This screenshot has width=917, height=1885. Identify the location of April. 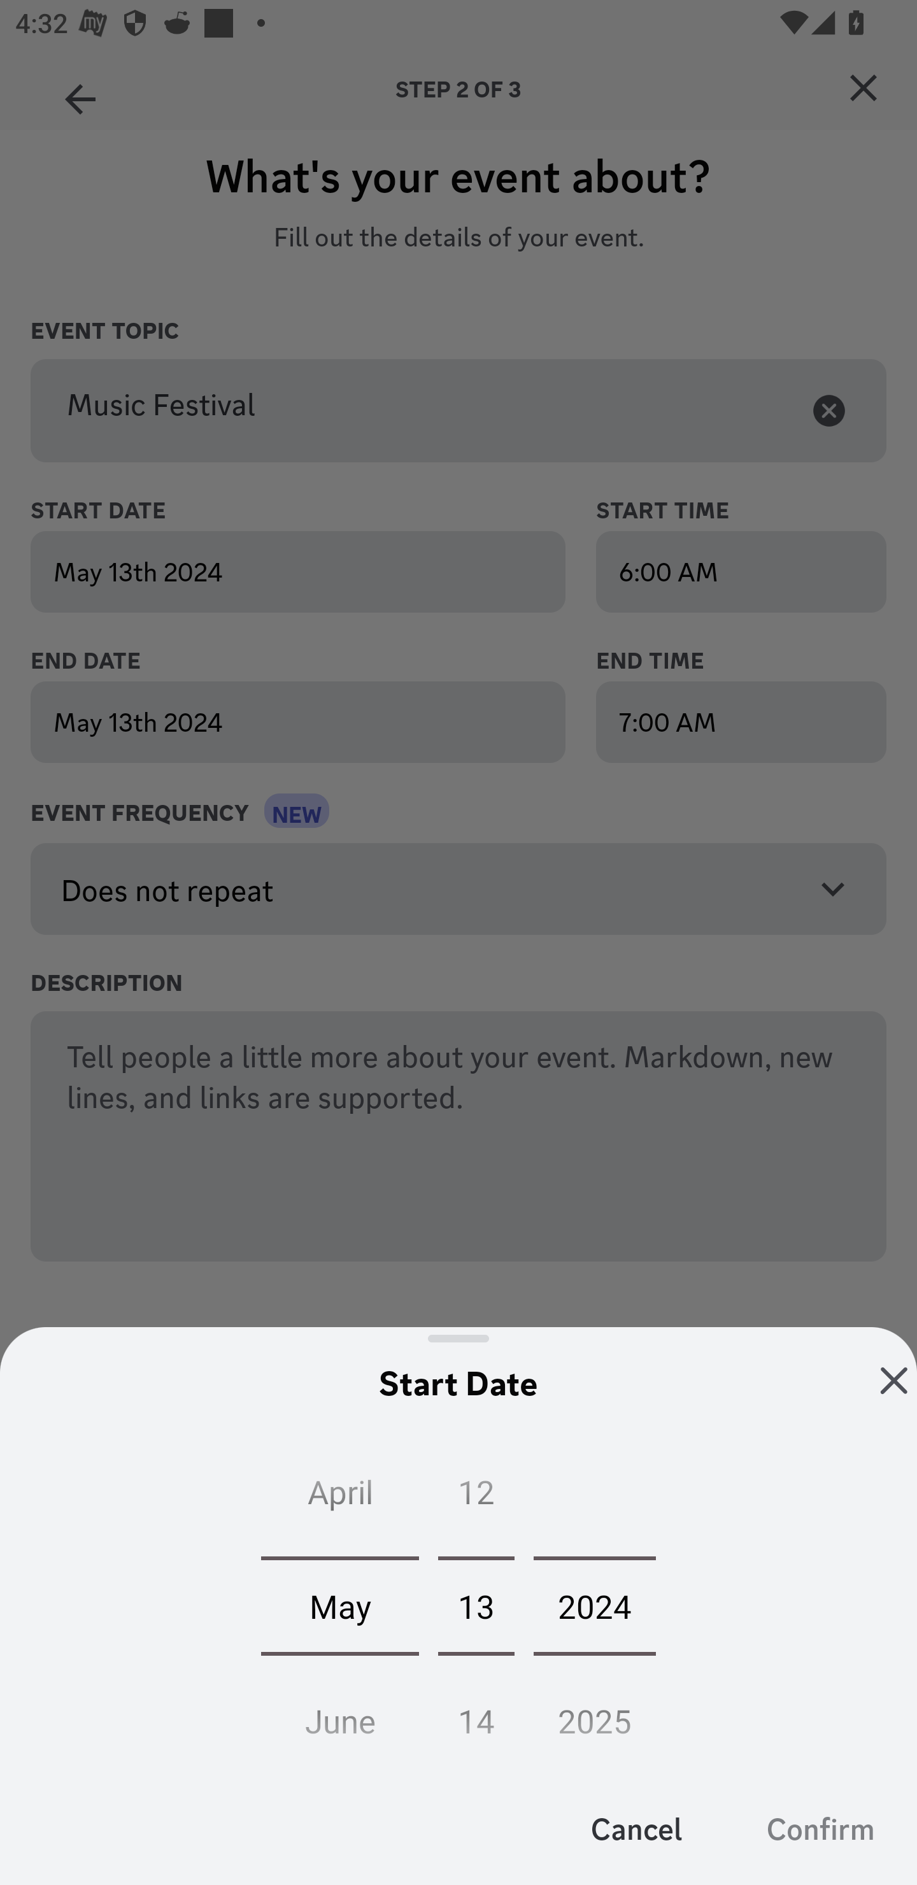
(340, 1497).